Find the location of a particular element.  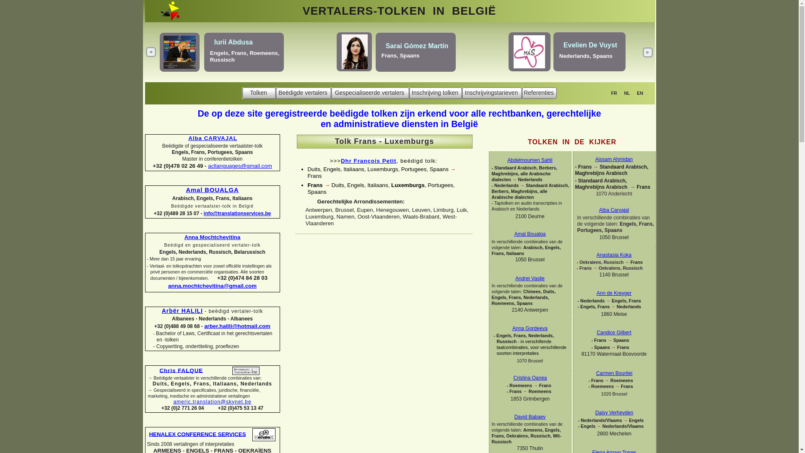

Frans-Luxemburgs is located at coordinates (417, 92).